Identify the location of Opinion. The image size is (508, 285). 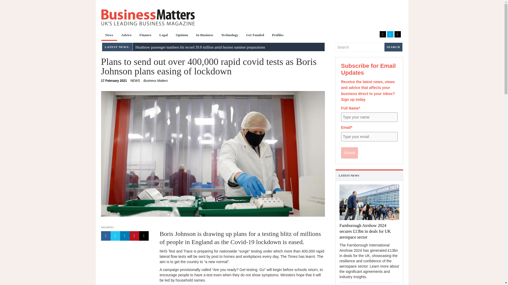
(182, 35).